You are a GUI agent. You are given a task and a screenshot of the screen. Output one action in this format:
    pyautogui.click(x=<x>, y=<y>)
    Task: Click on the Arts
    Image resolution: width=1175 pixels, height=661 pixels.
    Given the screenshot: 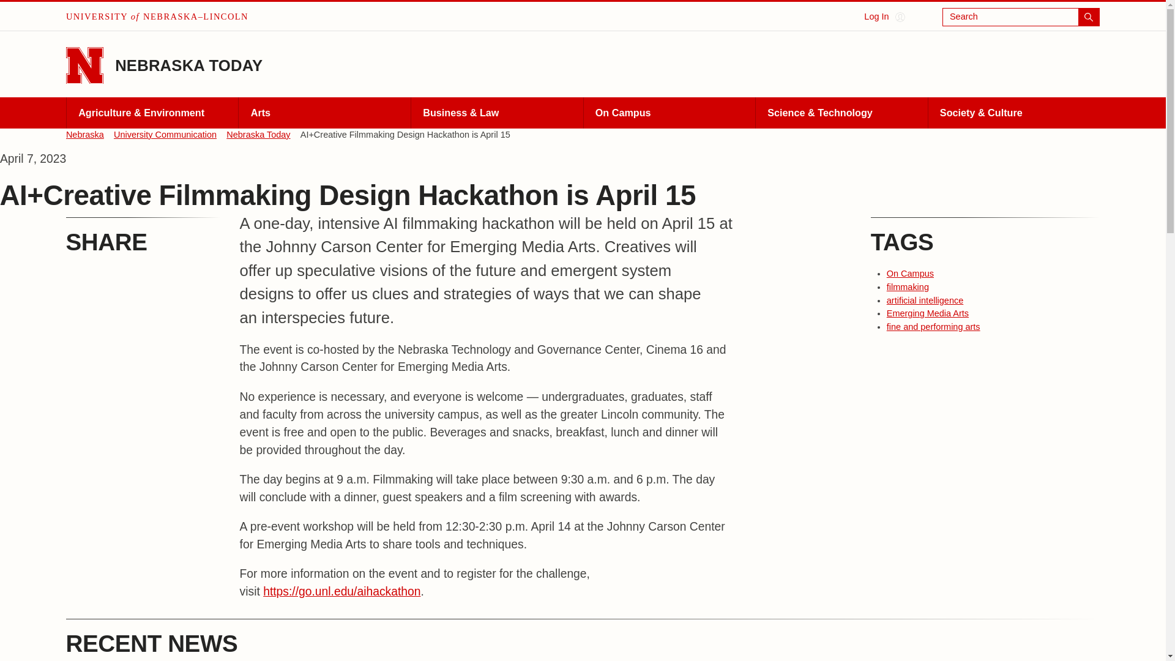 What is the action you would take?
    pyautogui.click(x=324, y=113)
    